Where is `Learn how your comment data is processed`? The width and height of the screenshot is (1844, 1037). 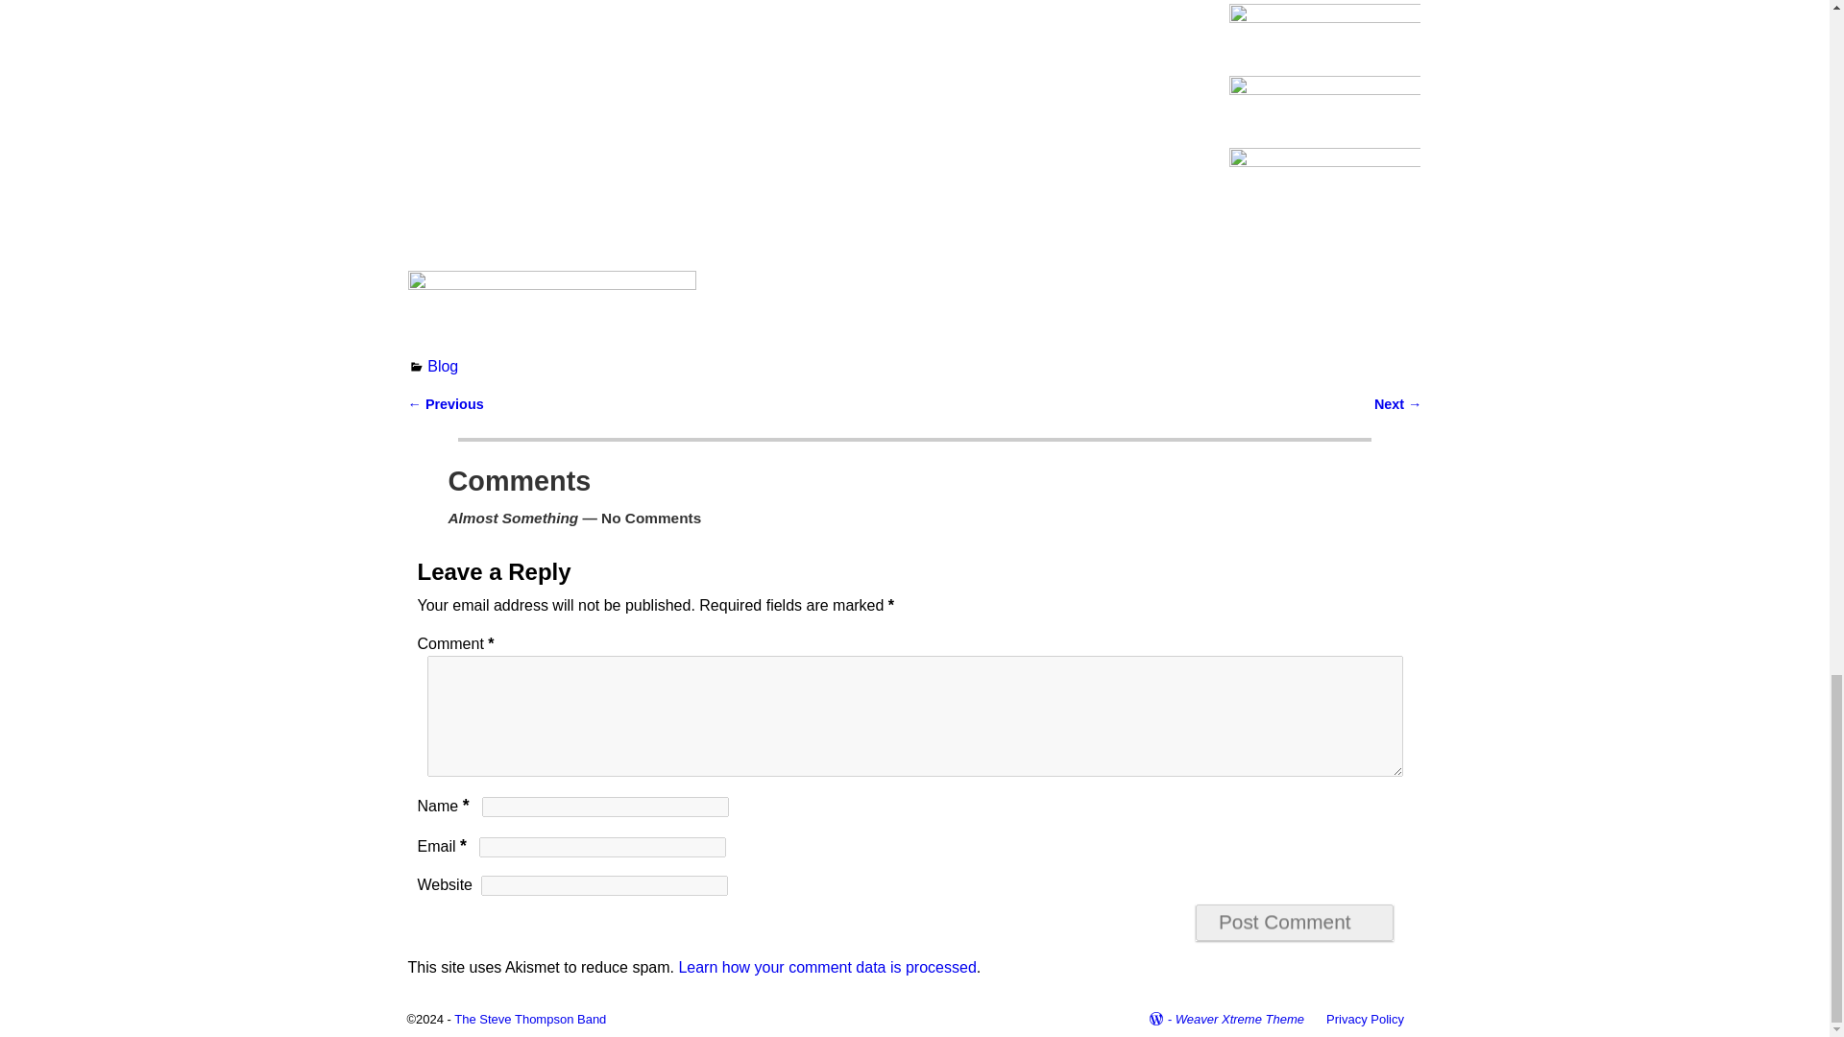 Learn how your comment data is processed is located at coordinates (826, 968).